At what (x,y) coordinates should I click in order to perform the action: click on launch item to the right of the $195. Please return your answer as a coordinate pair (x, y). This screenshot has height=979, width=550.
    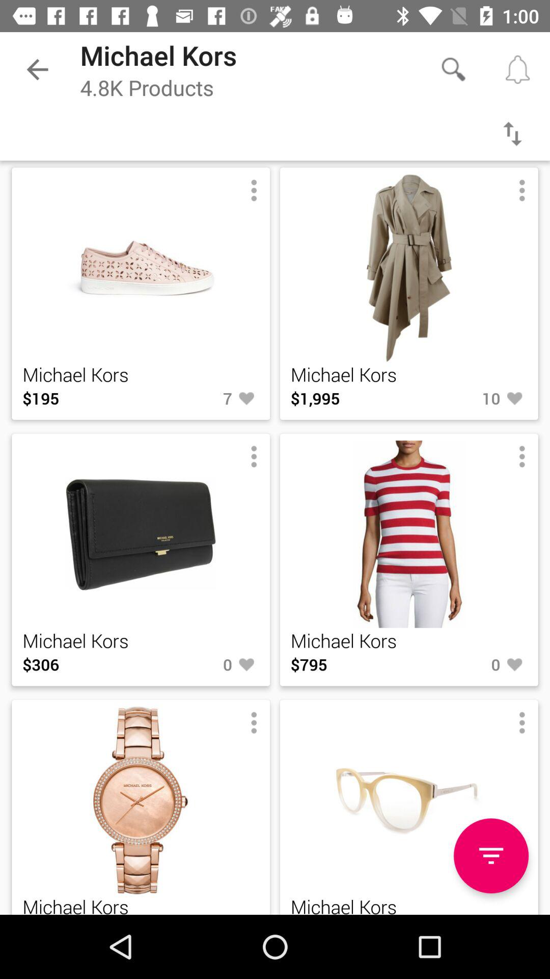
    Looking at the image, I should click on (200, 398).